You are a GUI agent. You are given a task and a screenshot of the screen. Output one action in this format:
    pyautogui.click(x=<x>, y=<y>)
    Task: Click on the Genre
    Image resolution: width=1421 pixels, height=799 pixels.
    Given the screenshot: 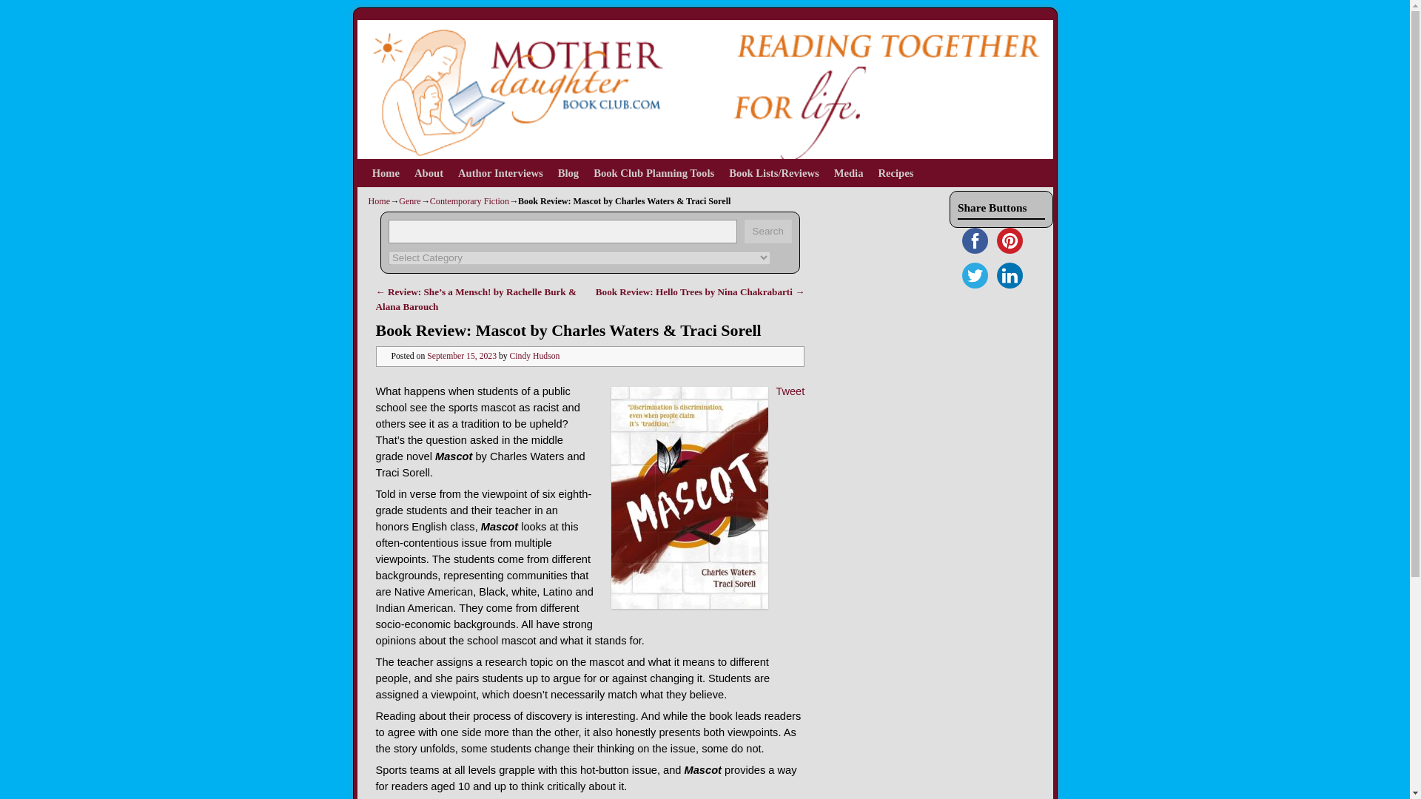 What is the action you would take?
    pyautogui.click(x=410, y=200)
    